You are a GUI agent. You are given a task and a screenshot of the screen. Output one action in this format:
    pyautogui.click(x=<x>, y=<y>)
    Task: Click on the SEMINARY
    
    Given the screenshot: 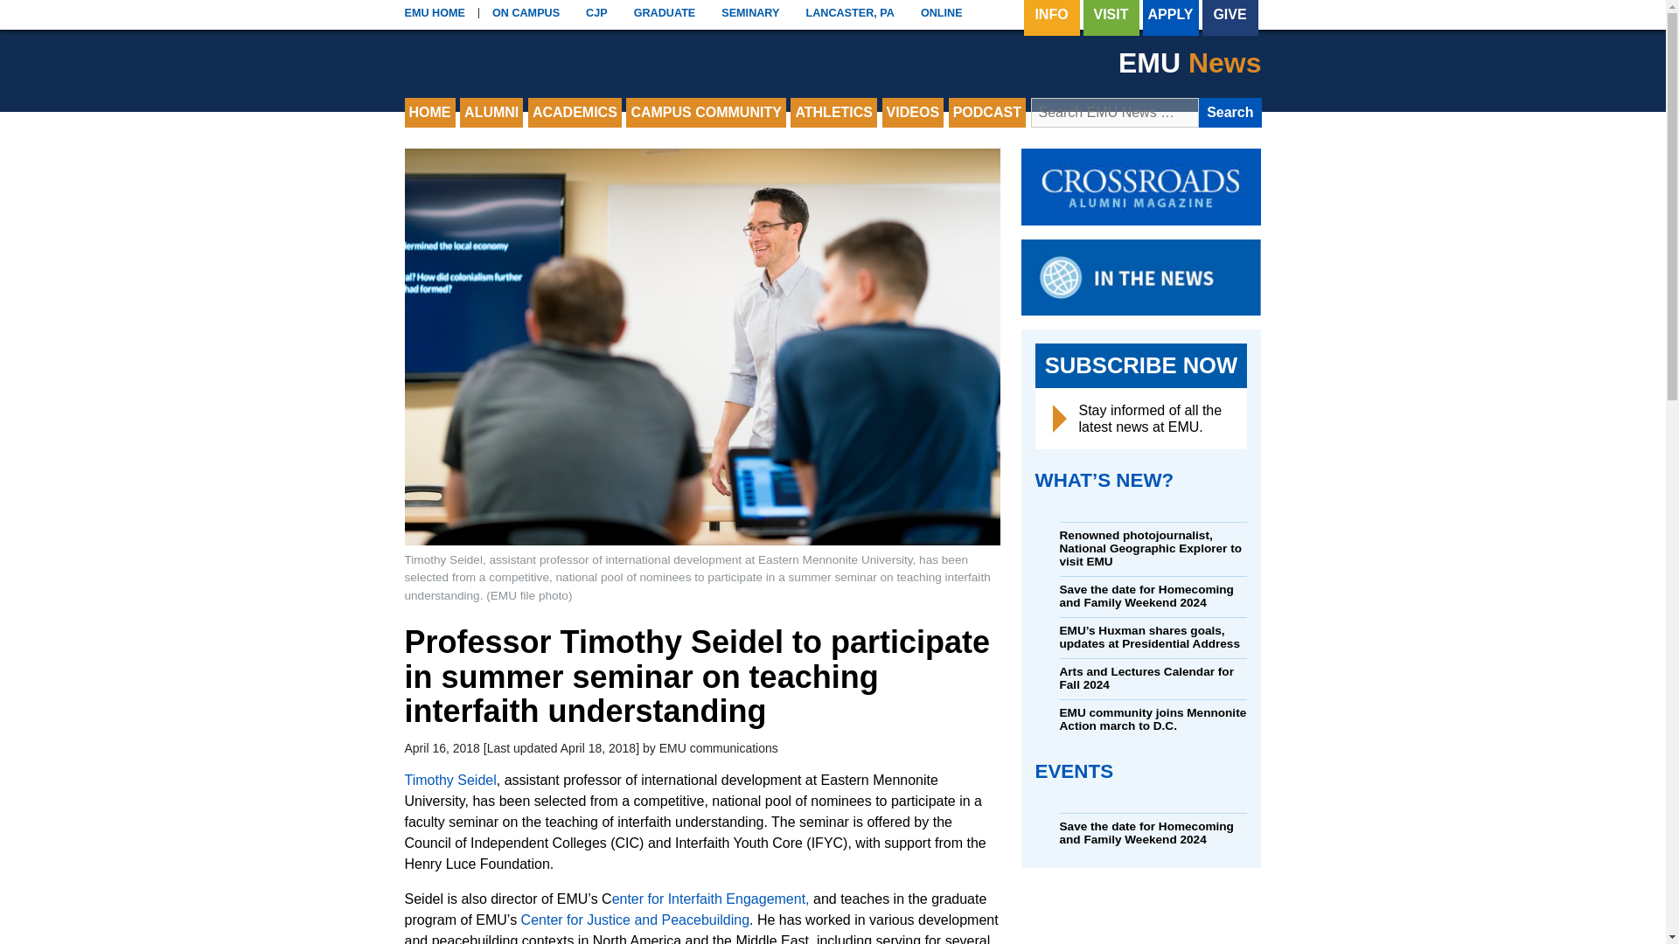 What is the action you would take?
    pyautogui.click(x=750, y=12)
    